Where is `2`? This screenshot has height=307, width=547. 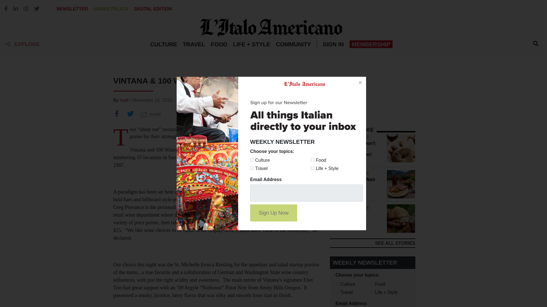 2 is located at coordinates (372, 284).